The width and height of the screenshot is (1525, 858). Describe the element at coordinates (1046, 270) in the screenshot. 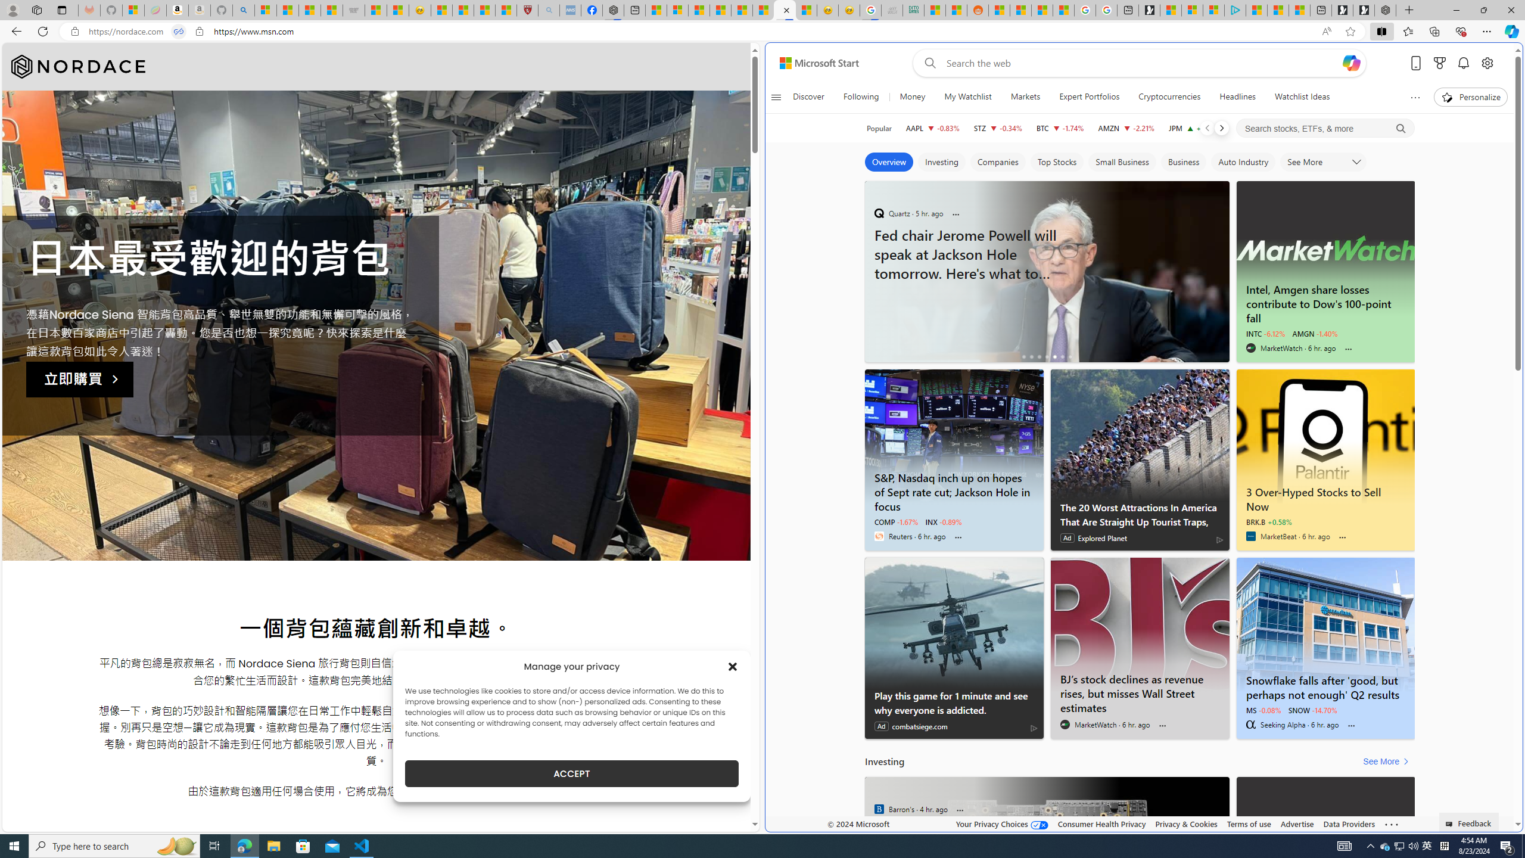

I see `2024 Time Limited Rental Deals` at that location.